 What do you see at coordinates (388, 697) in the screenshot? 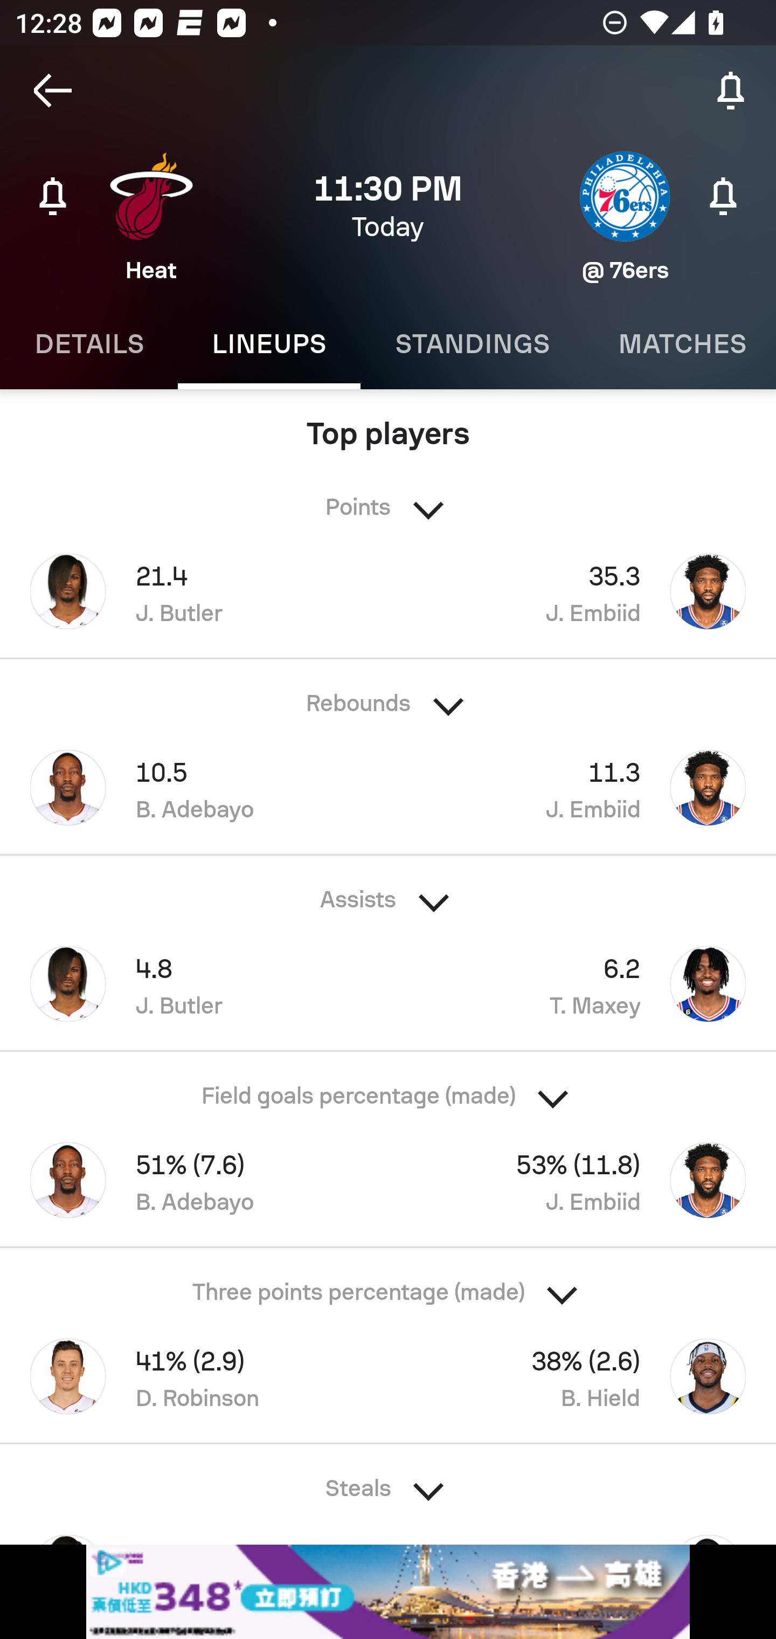
I see `Rebounds` at bounding box center [388, 697].